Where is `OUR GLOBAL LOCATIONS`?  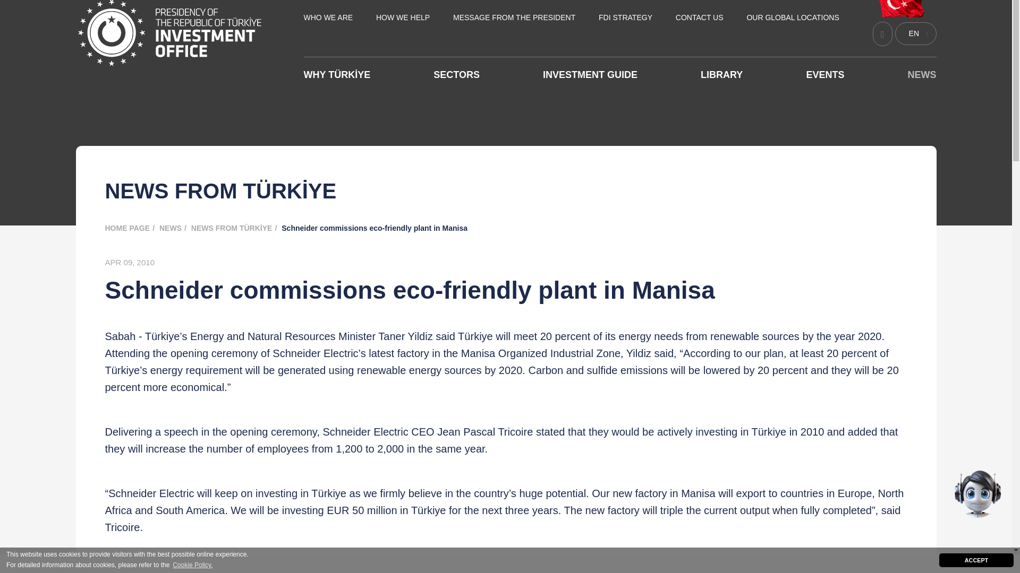 OUR GLOBAL LOCATIONS is located at coordinates (793, 18).